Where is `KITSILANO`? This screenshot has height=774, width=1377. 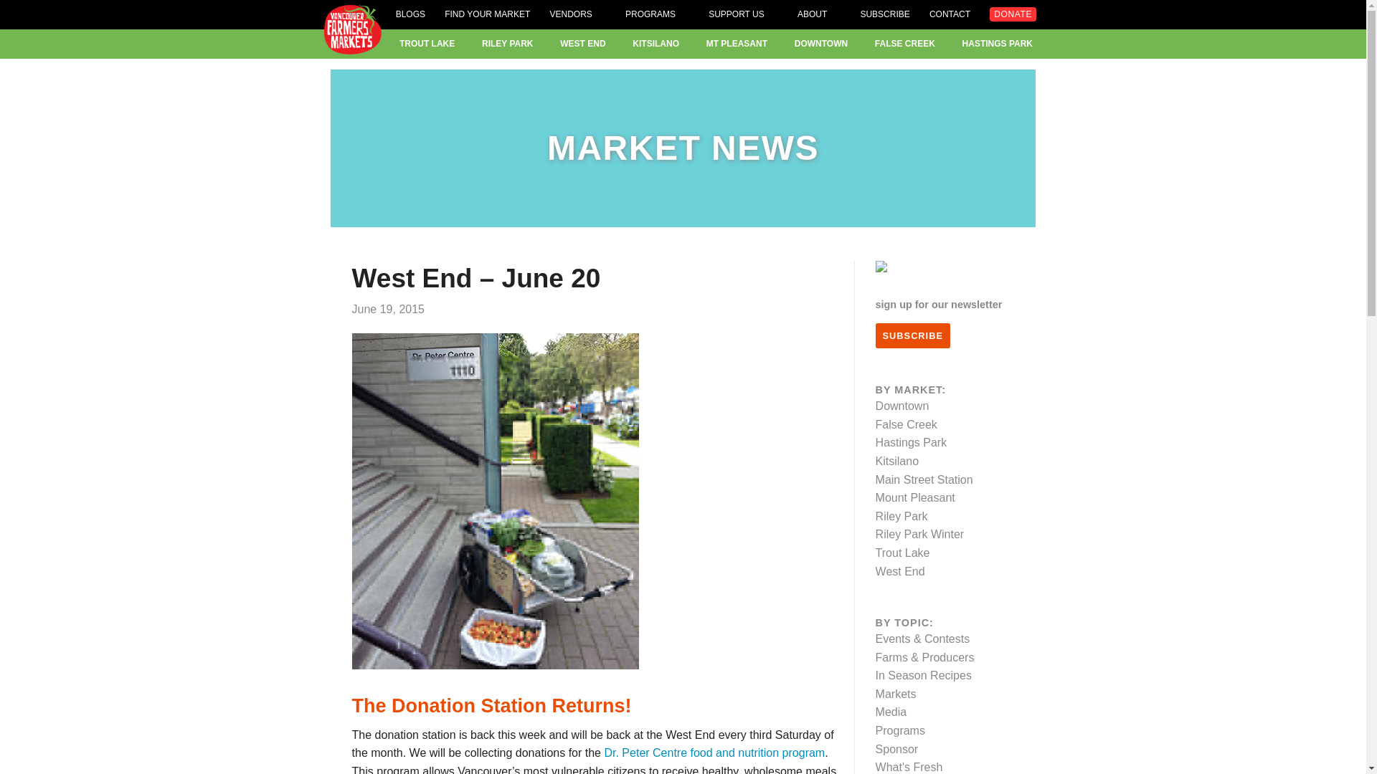
KITSILANO is located at coordinates (656, 43).